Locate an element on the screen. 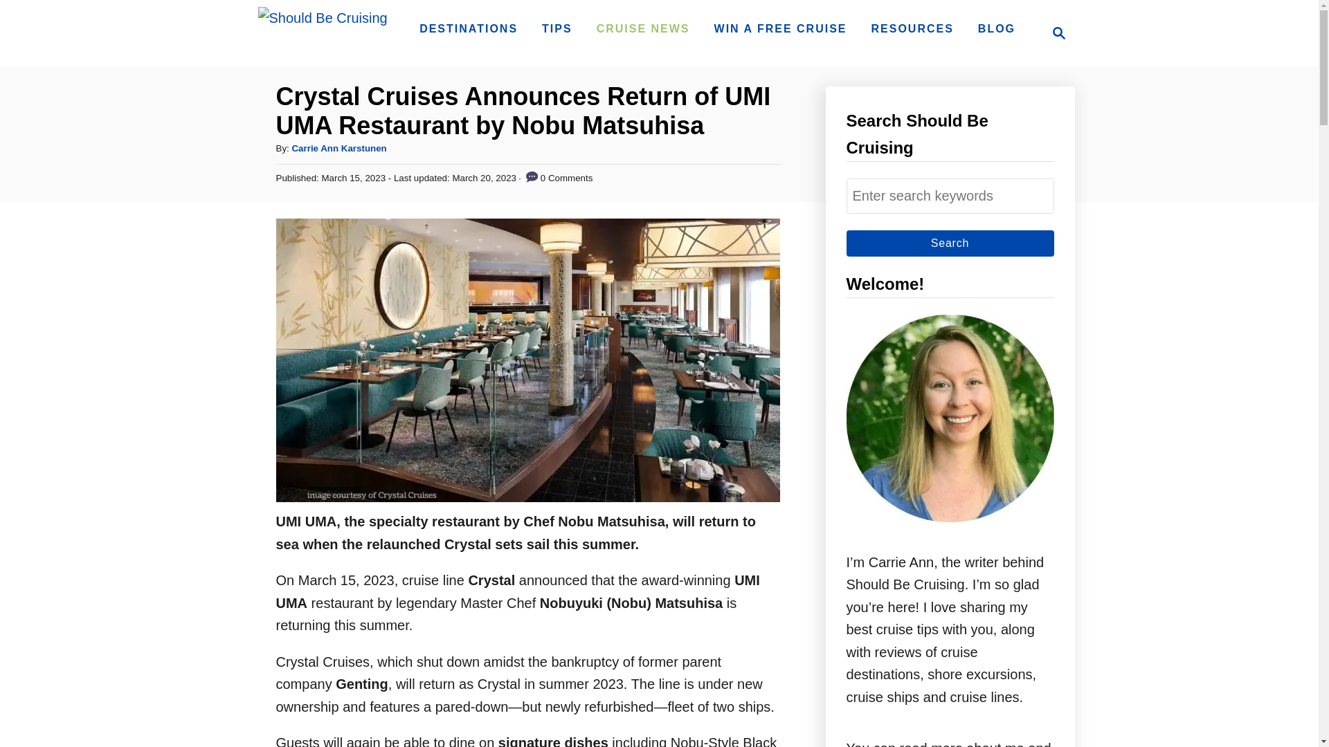 The image size is (1329, 747). CRUISE NEWS is located at coordinates (950, 196).